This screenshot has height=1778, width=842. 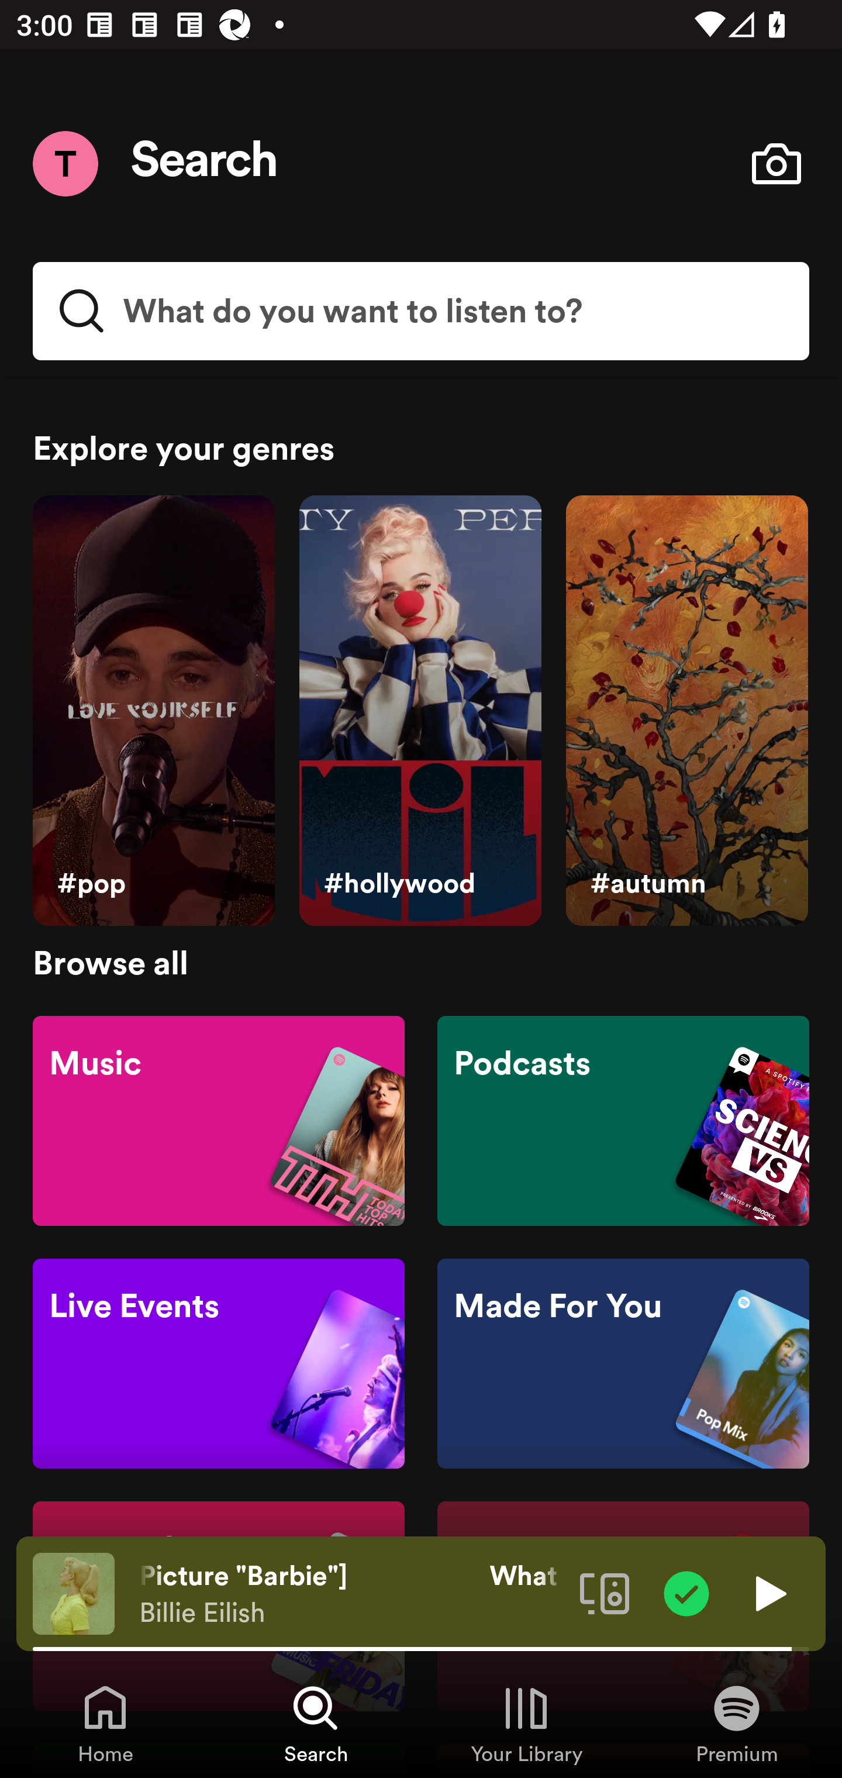 I want to click on #autumn, so click(x=686, y=711).